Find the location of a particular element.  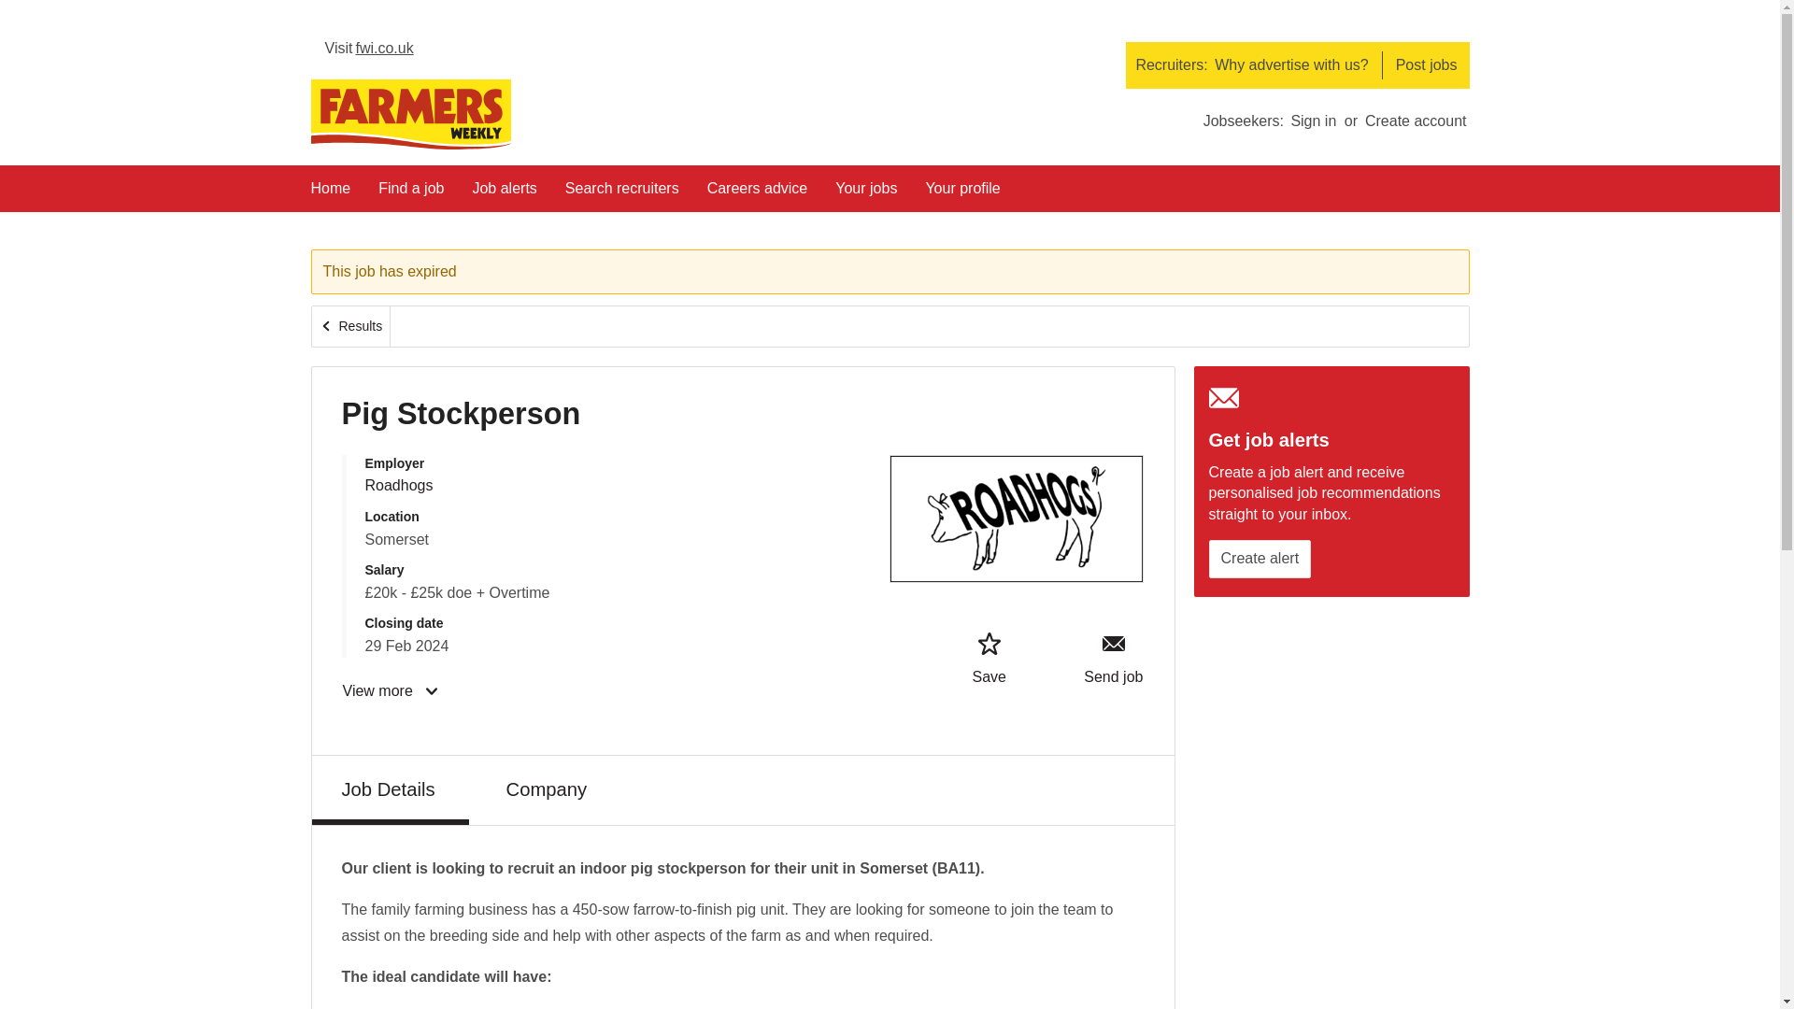

View more is located at coordinates (392, 691).